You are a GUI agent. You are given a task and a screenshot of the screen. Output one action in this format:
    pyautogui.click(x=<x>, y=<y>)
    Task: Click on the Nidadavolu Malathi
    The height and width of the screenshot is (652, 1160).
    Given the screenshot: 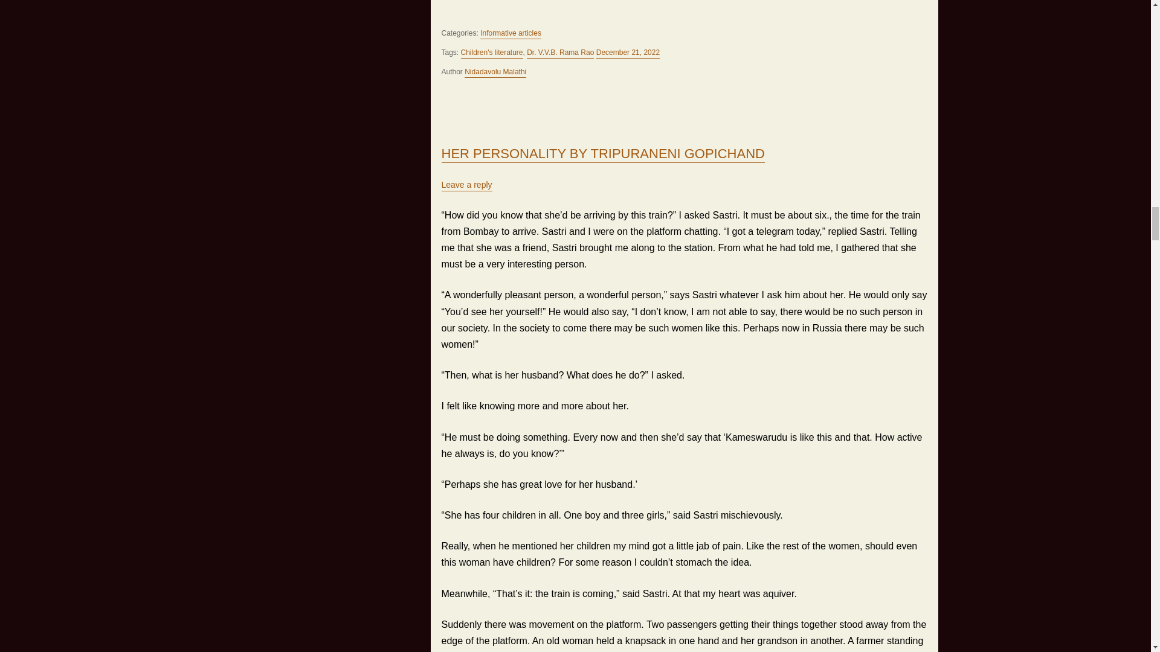 What is the action you would take?
    pyautogui.click(x=495, y=72)
    